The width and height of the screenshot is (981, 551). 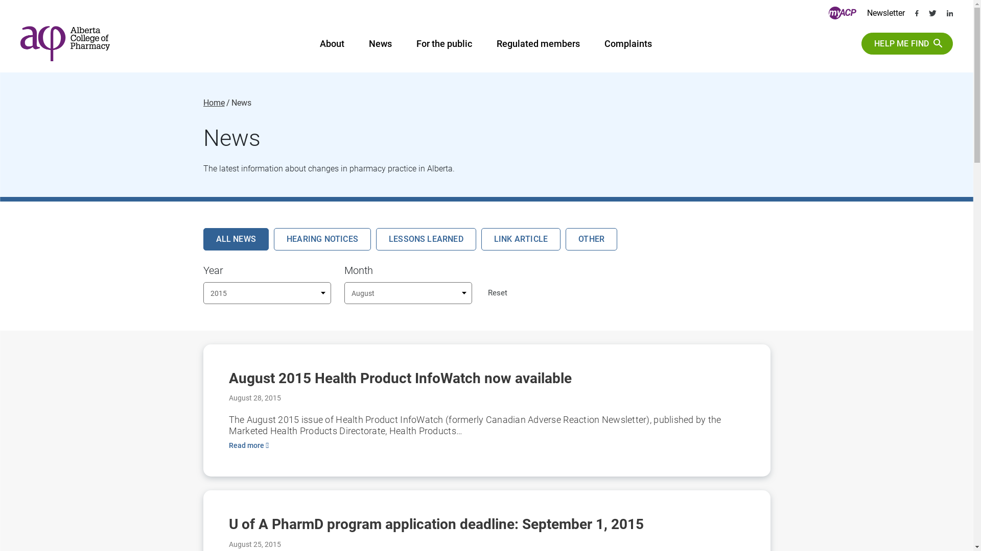 I want to click on ALL NEWS, so click(x=236, y=239).